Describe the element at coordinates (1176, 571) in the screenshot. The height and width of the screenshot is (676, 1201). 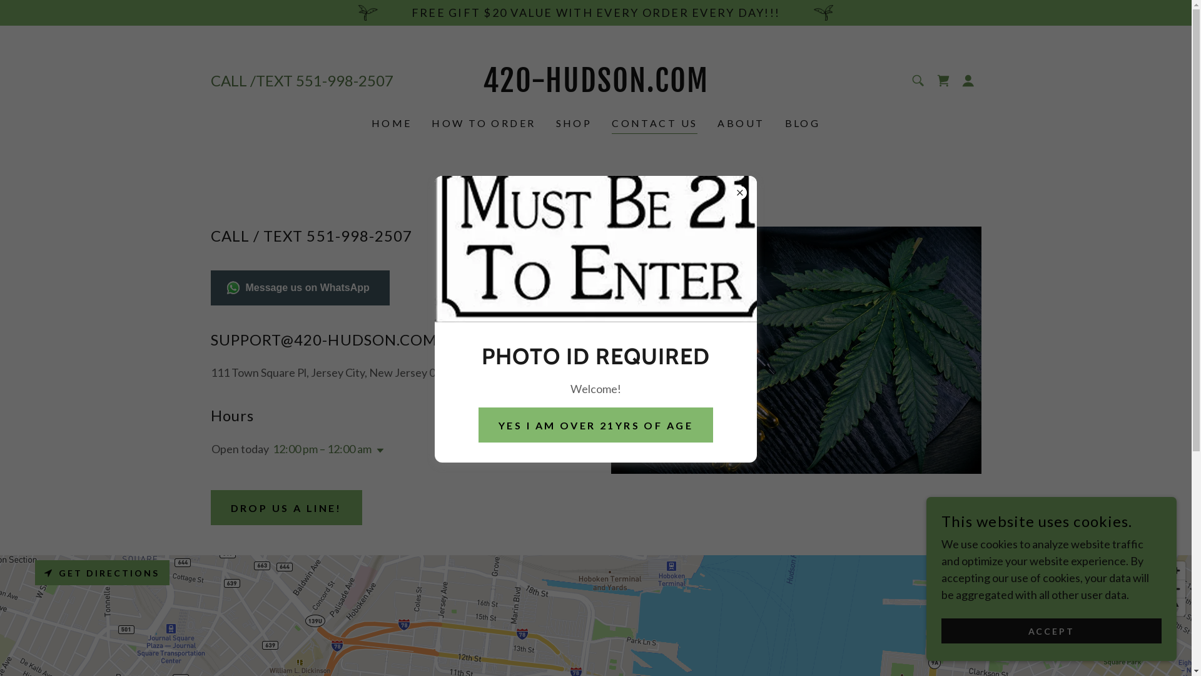
I see `Zoom in` at that location.